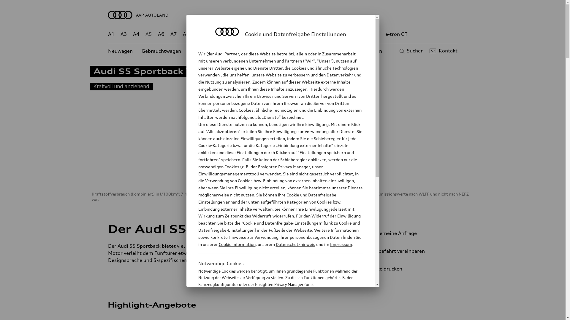  What do you see at coordinates (148, 34) in the screenshot?
I see `A5` at bounding box center [148, 34].